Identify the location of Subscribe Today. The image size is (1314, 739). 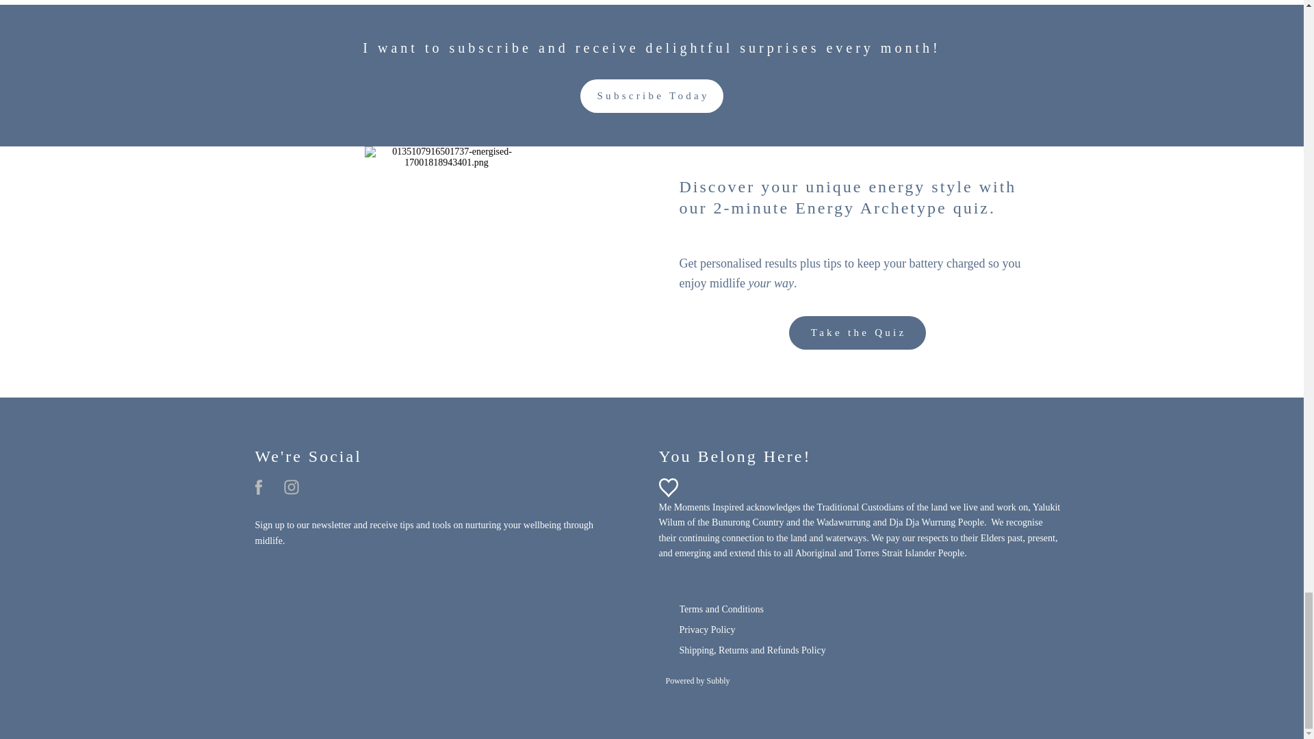
(652, 96).